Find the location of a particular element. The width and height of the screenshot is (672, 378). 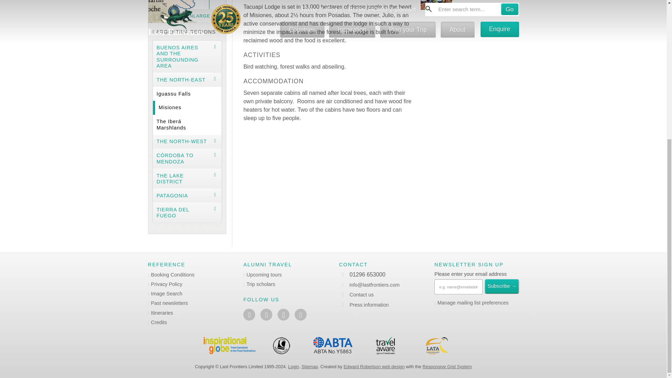

Argentina region map is located at coordinates (187, 11).